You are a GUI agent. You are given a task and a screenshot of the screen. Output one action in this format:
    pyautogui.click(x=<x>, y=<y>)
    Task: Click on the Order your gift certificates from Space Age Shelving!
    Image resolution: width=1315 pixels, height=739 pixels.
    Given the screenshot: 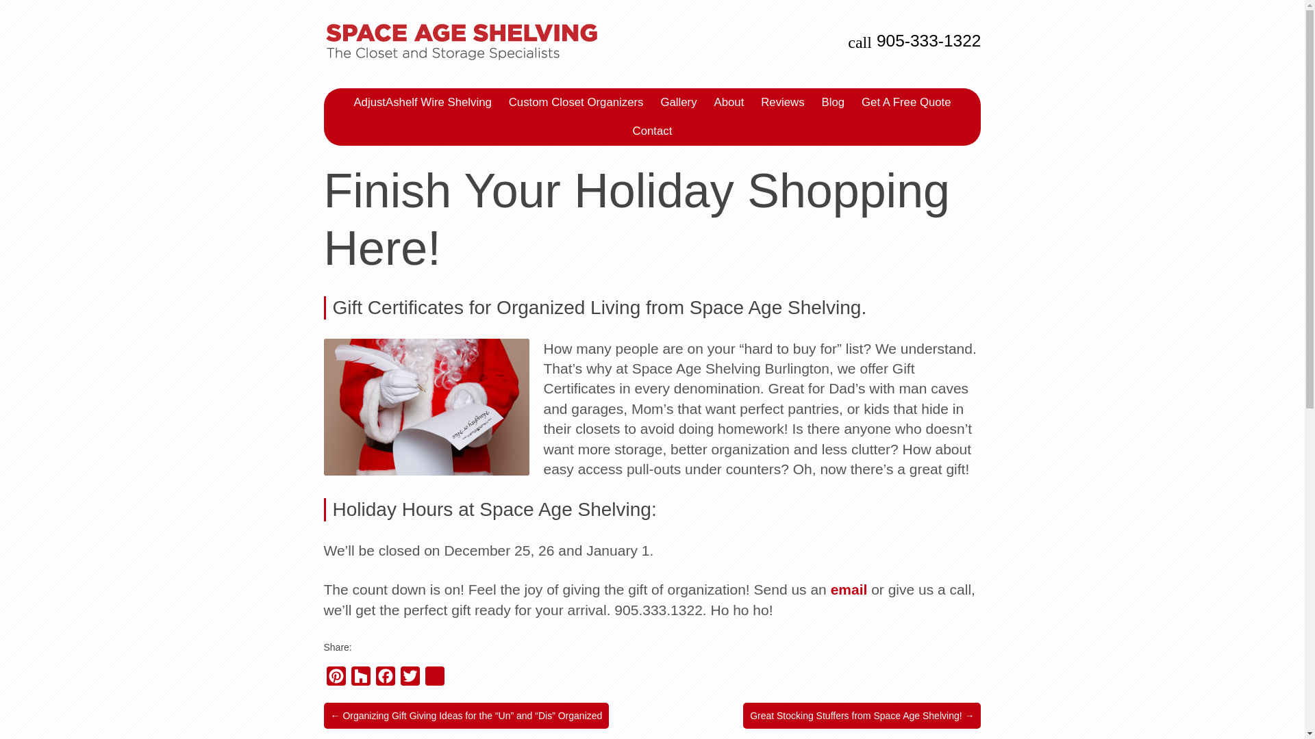 What is the action you would take?
    pyautogui.click(x=849, y=588)
    